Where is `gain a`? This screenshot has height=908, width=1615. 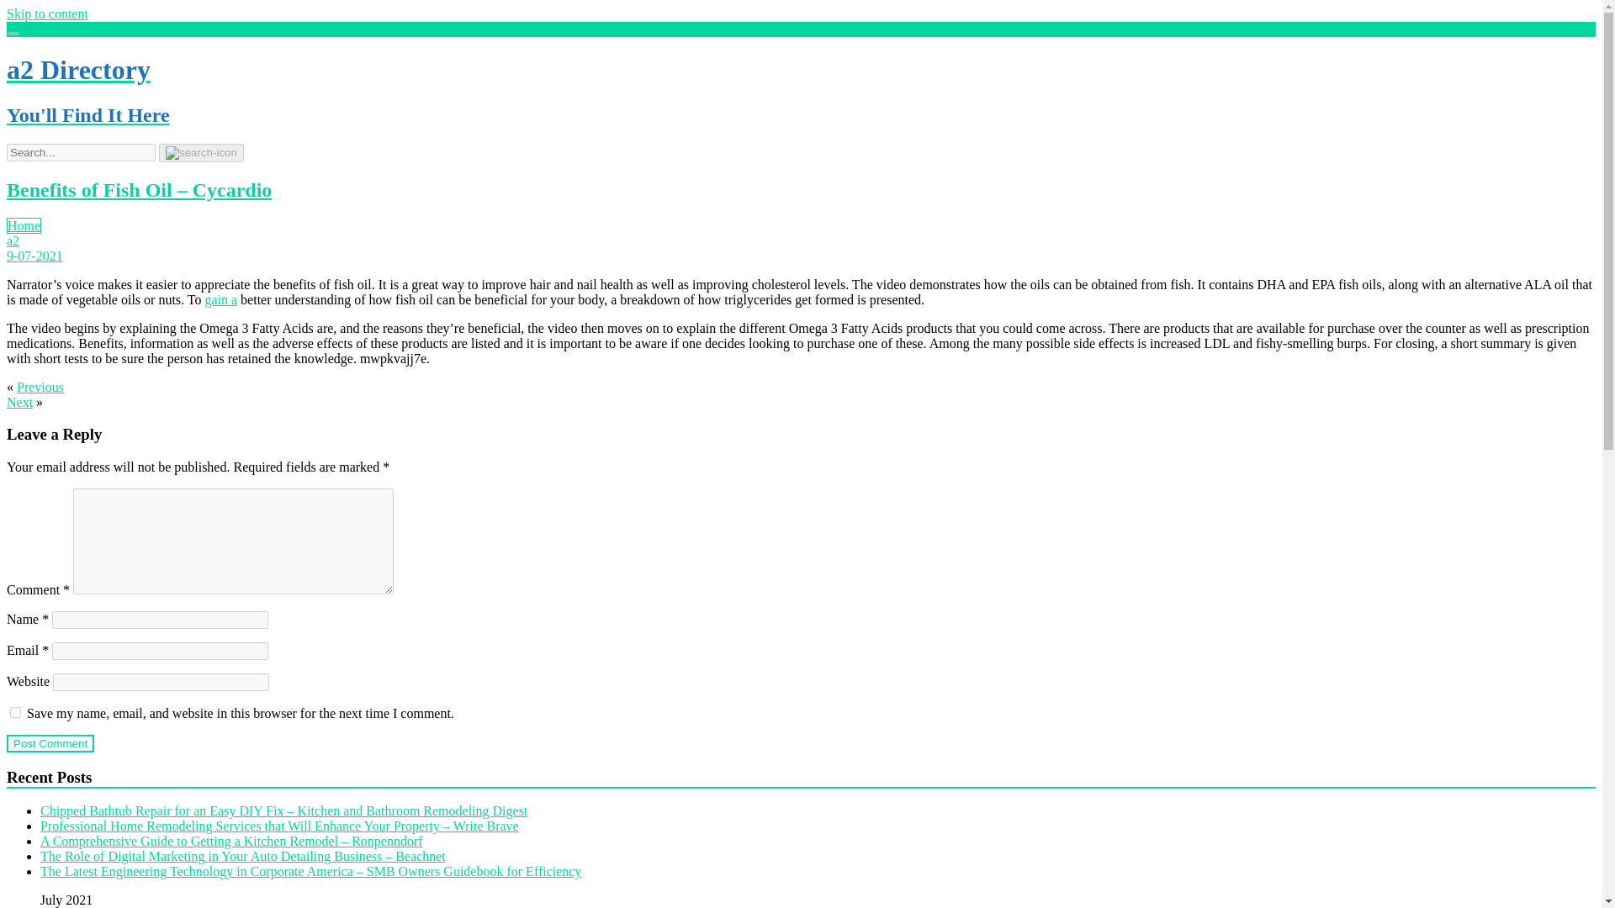
gain a is located at coordinates (220, 299).